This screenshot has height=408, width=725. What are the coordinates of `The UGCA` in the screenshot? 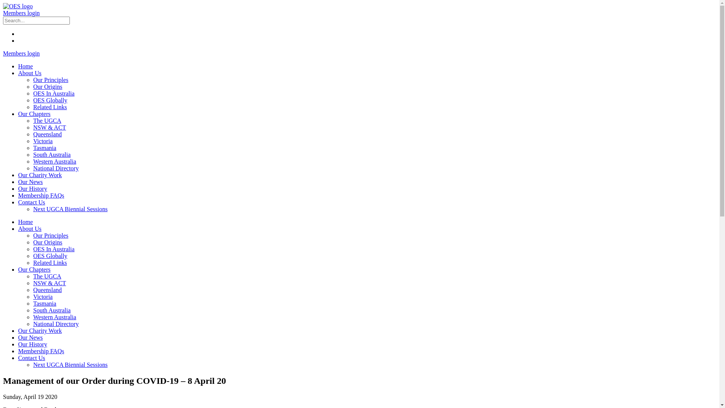 It's located at (47, 121).